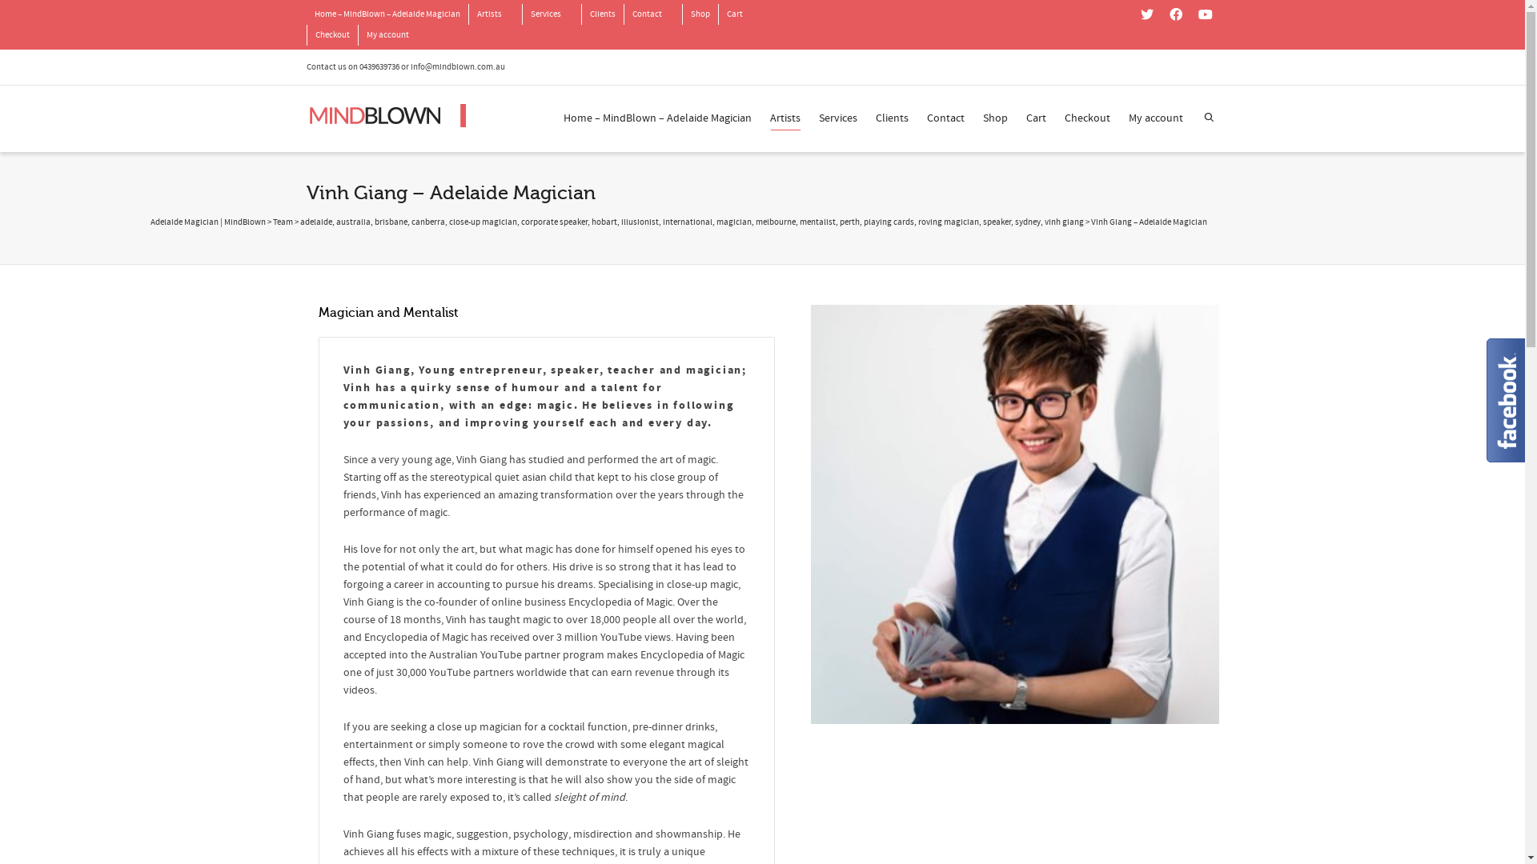 The image size is (1537, 864). What do you see at coordinates (208, 222) in the screenshot?
I see `Adelaide Magician | MindBlown` at bounding box center [208, 222].